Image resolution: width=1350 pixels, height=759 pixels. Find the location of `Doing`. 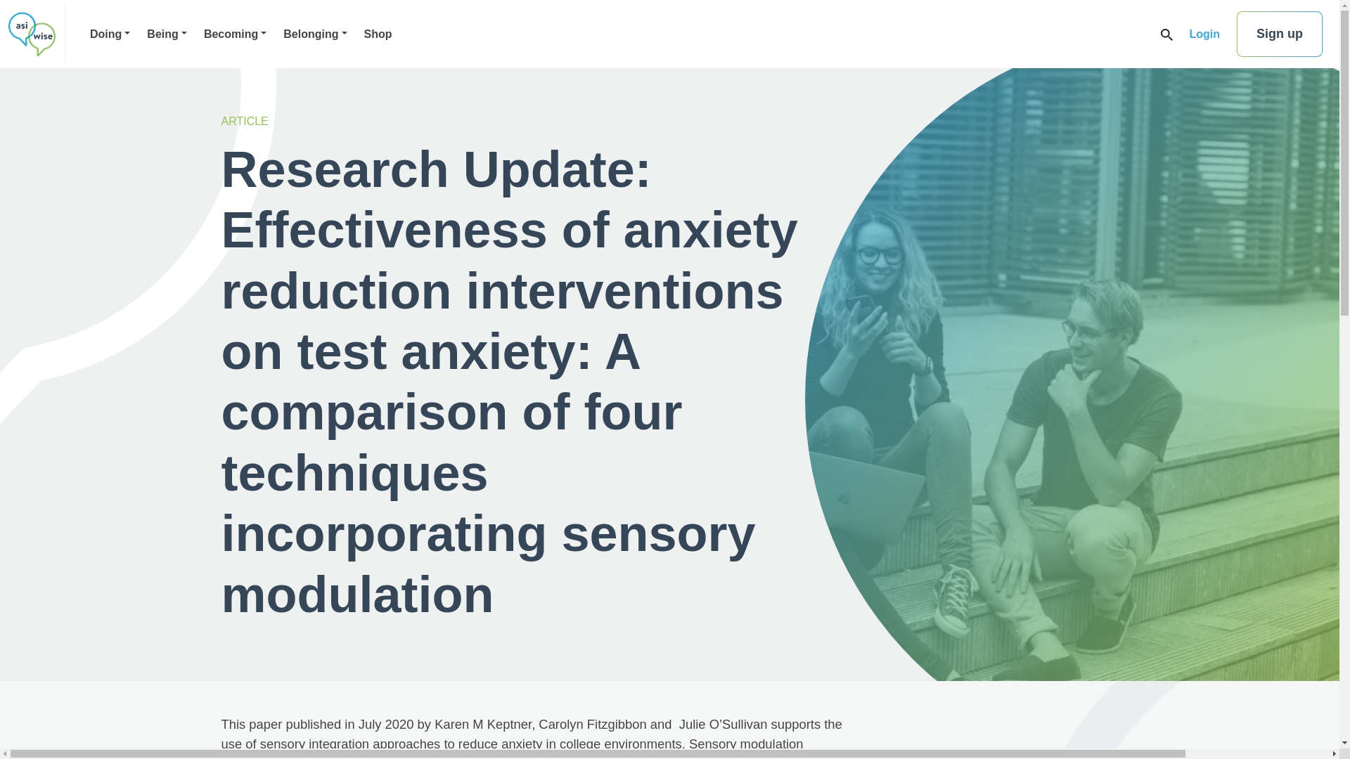

Doing is located at coordinates (110, 34).